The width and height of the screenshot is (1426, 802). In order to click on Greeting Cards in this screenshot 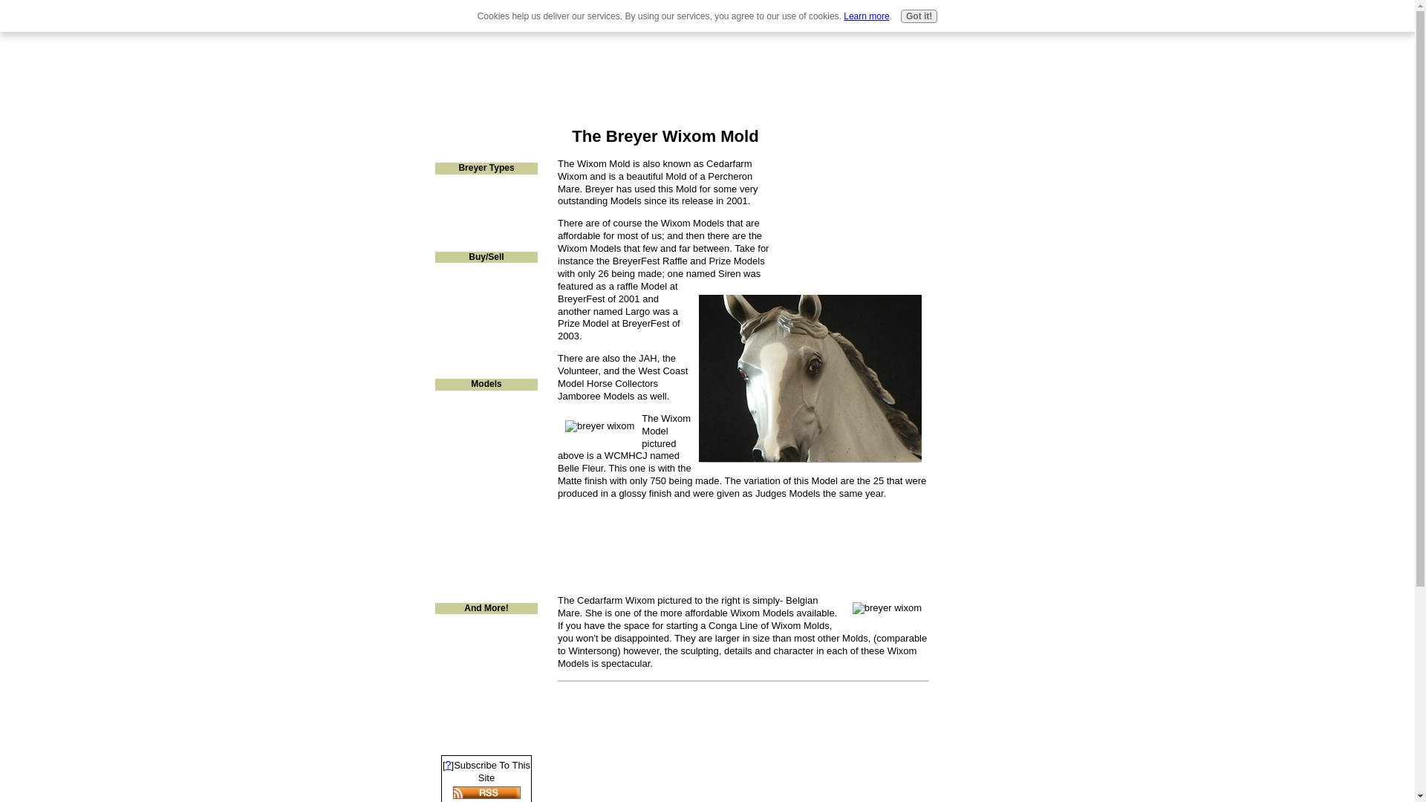, I will do `click(486, 643)`.